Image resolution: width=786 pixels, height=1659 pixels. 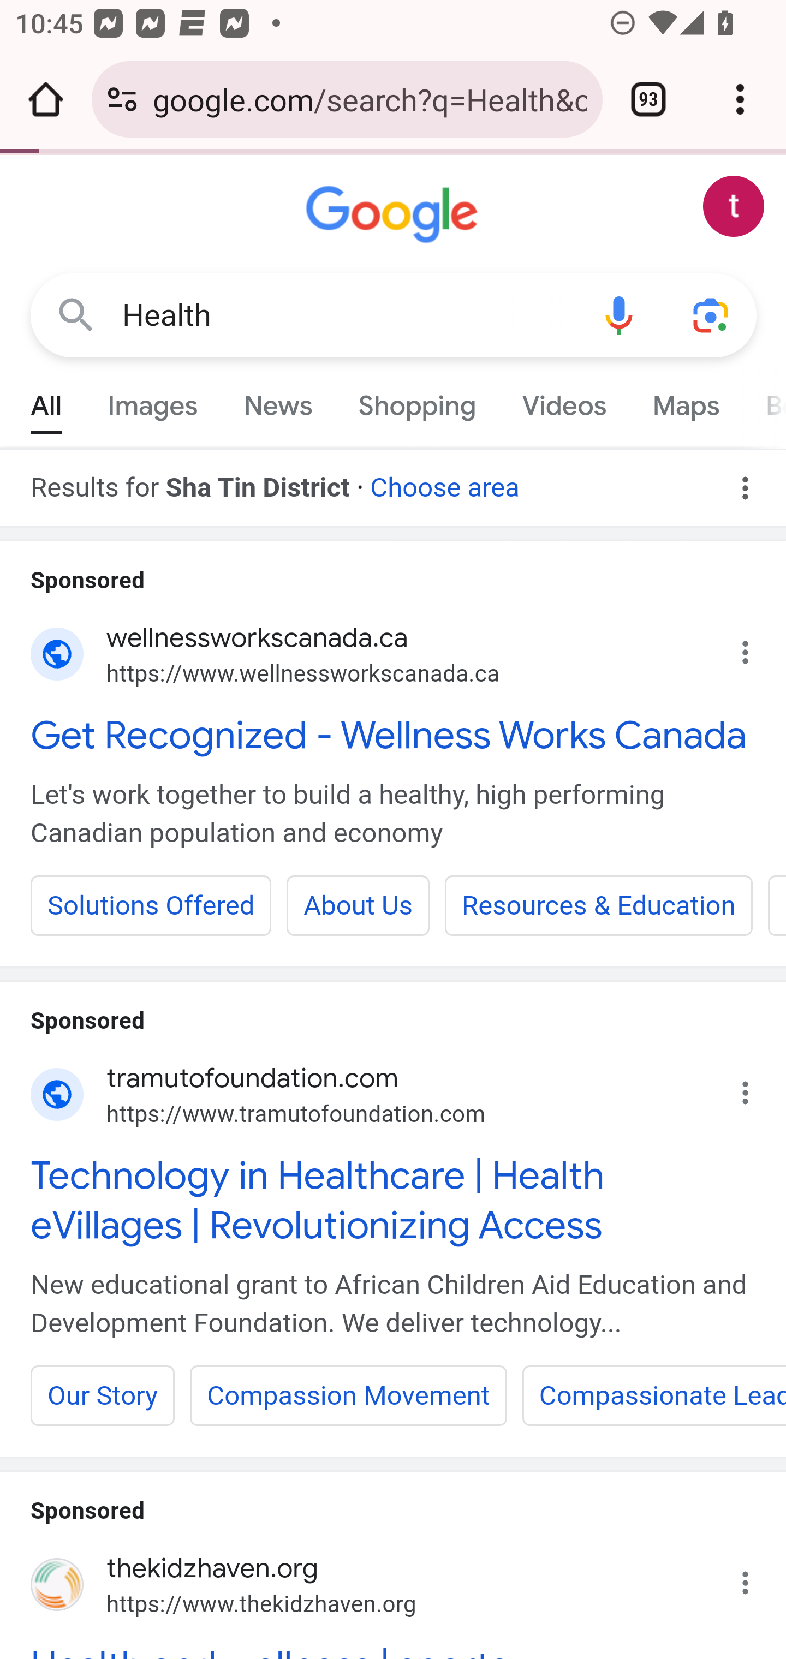 I want to click on Resources & Education, so click(x=599, y=906).